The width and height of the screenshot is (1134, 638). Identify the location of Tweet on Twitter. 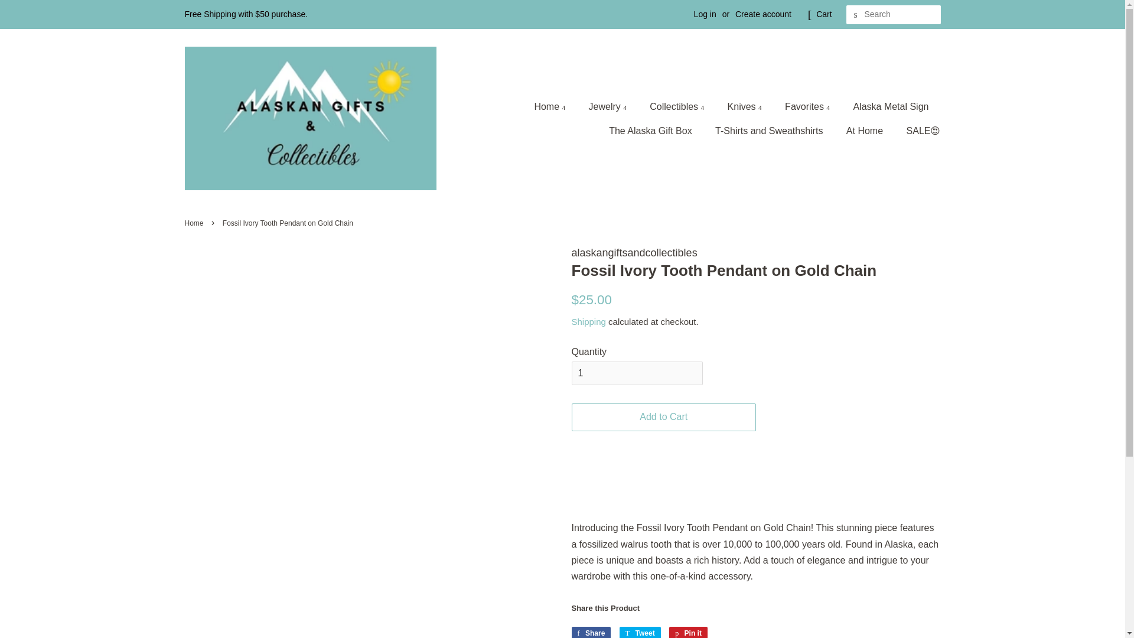
(640, 632).